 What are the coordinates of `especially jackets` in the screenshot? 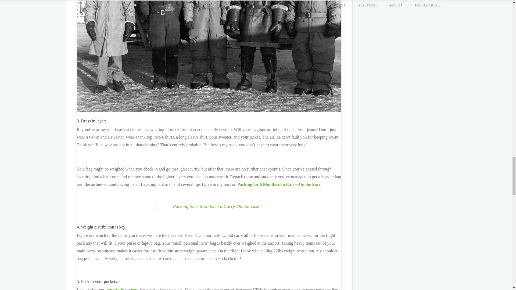 It's located at (122, 289).